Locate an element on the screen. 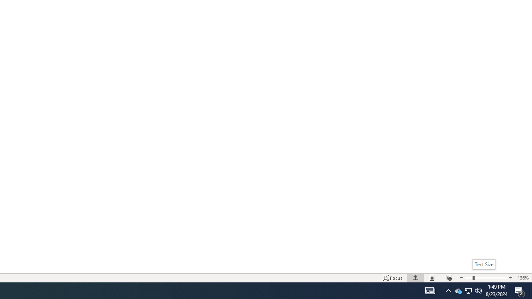 Image resolution: width=532 pixels, height=299 pixels. Increase Text Size is located at coordinates (510, 277).